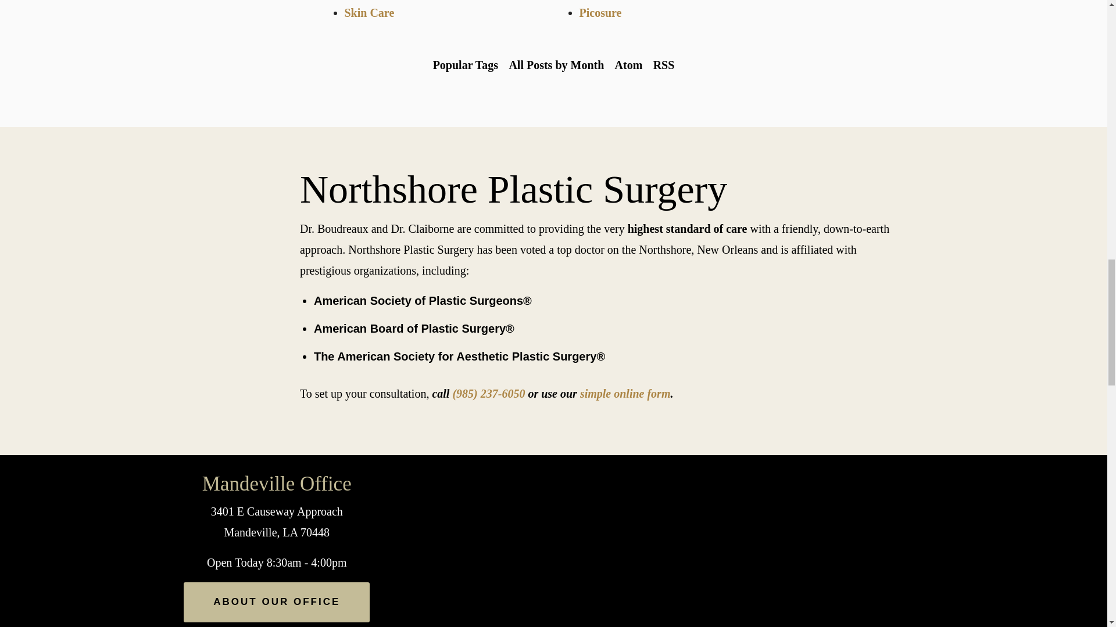 Image resolution: width=1116 pixels, height=627 pixels. What do you see at coordinates (277, 484) in the screenshot?
I see `Mandeville Office` at bounding box center [277, 484].